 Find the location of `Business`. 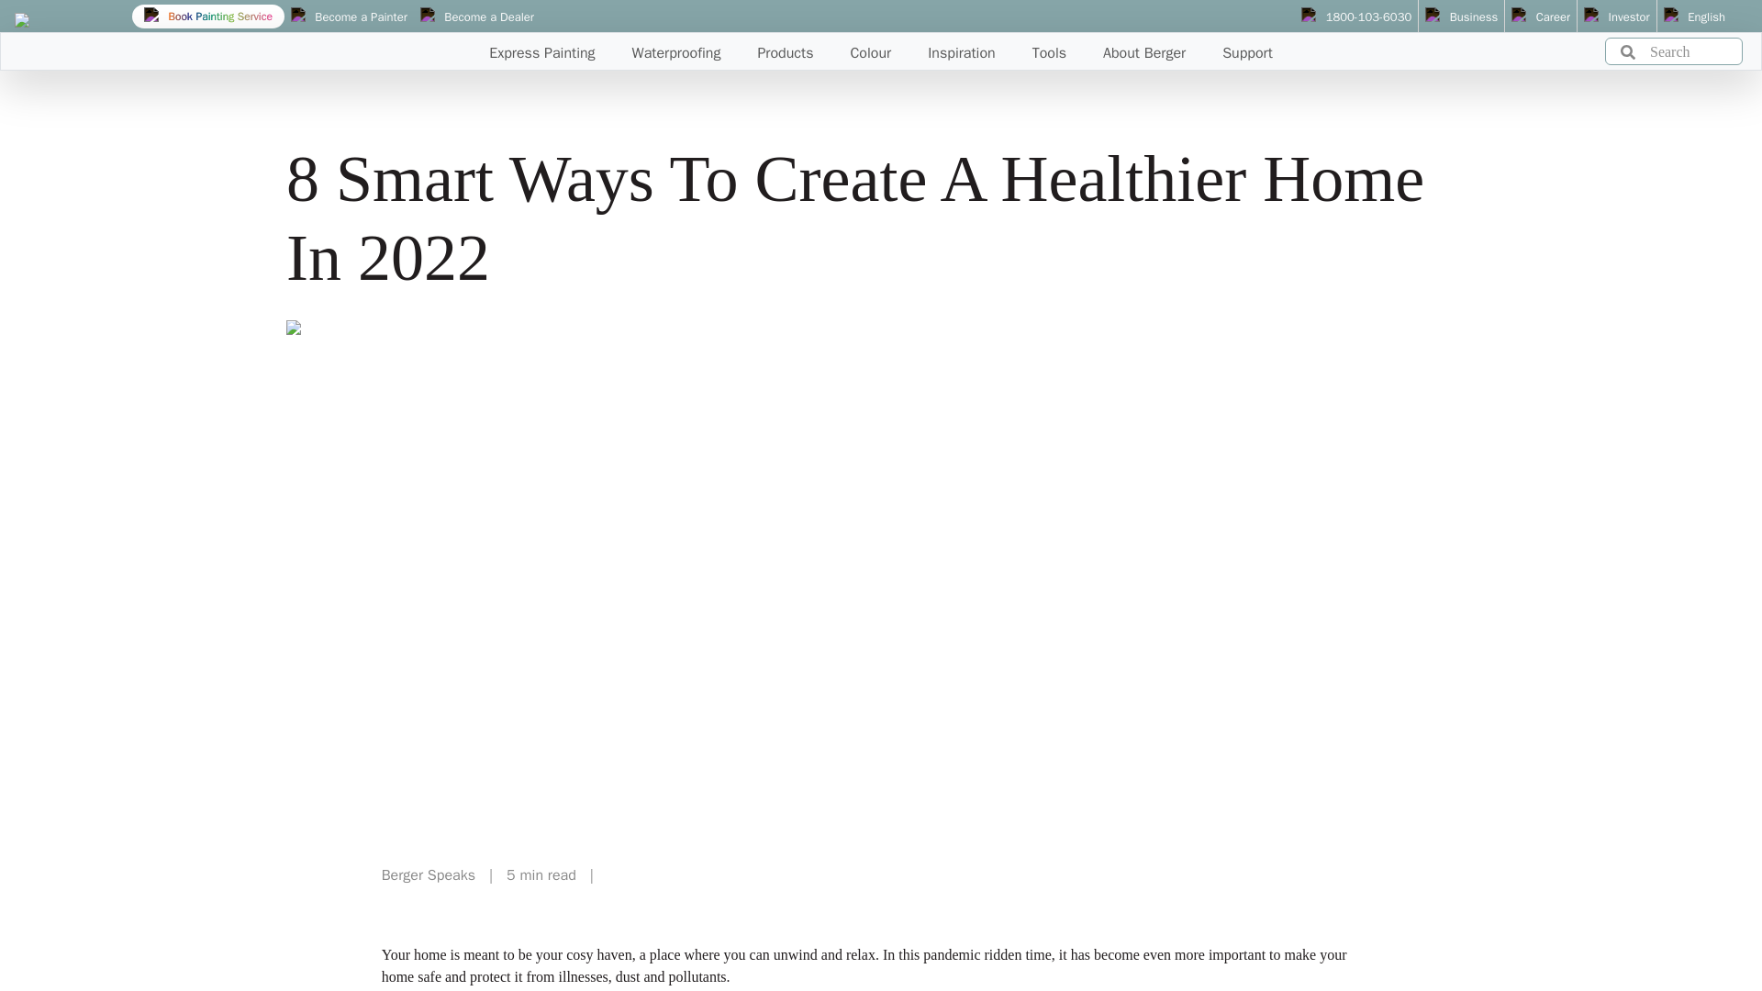

Business is located at coordinates (1461, 17).